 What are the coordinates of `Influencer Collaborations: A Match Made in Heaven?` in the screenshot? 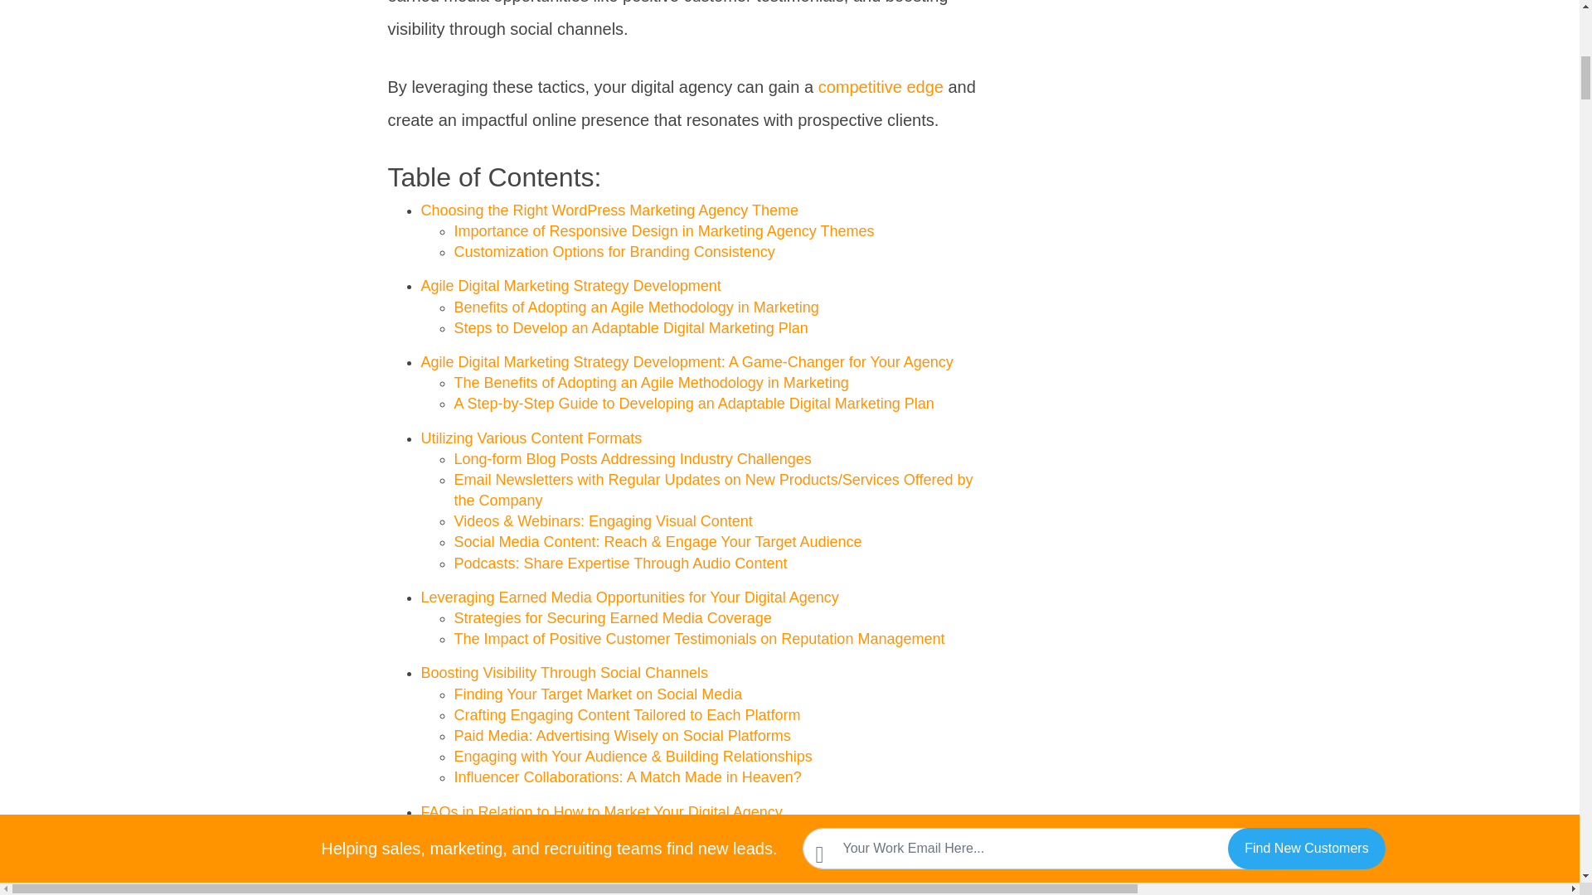 It's located at (628, 777).